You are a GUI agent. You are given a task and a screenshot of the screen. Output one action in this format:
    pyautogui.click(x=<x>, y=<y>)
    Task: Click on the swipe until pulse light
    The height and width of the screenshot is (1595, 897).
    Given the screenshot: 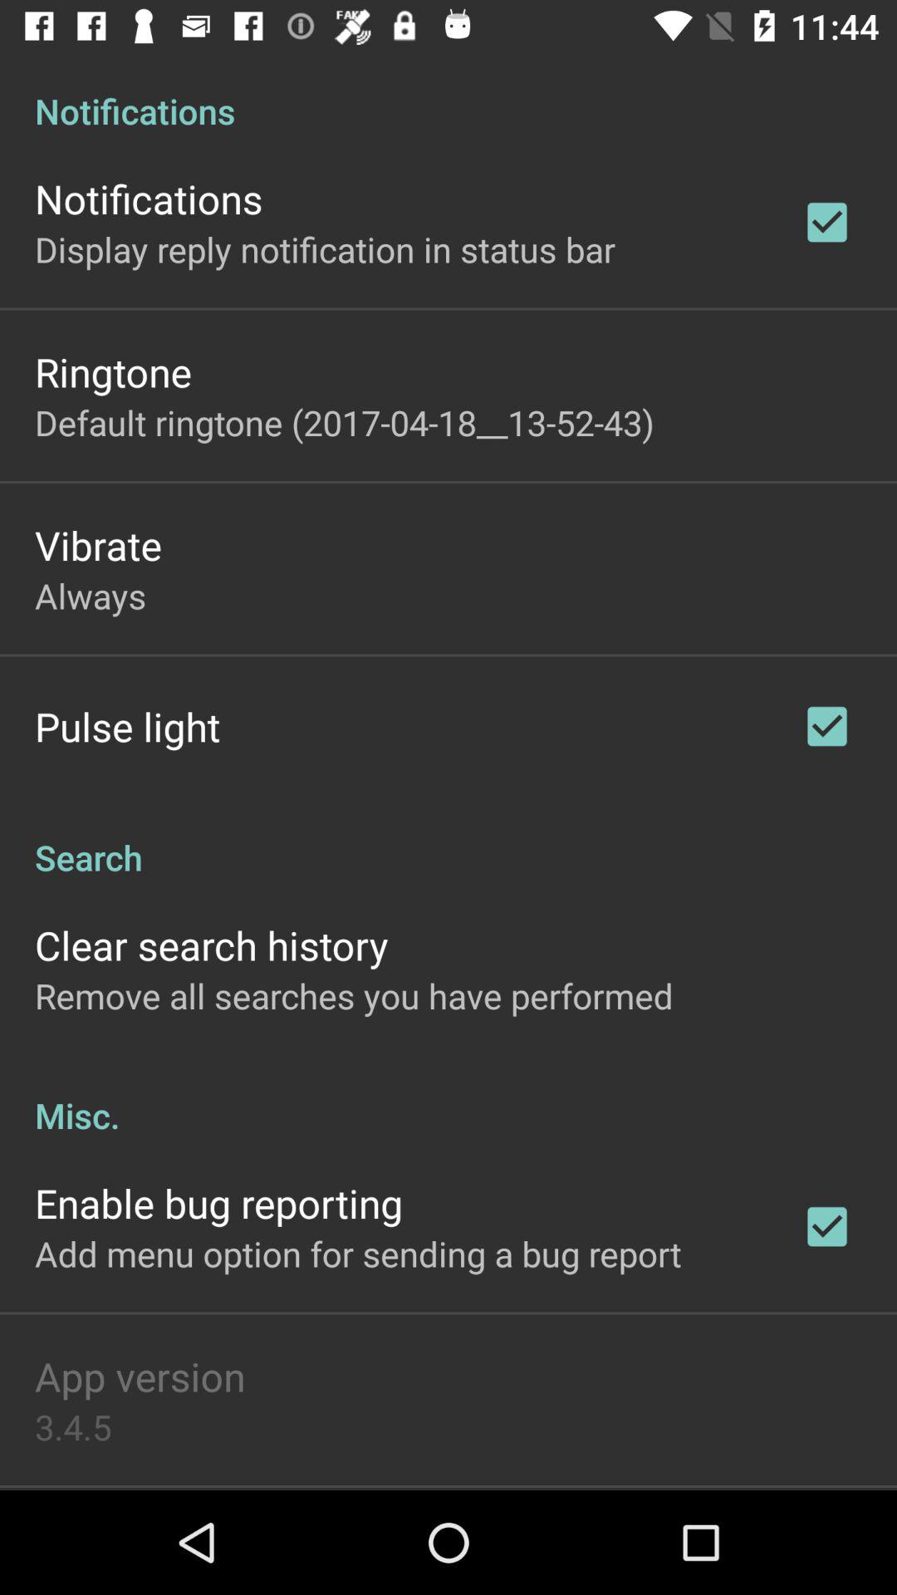 What is the action you would take?
    pyautogui.click(x=128, y=726)
    